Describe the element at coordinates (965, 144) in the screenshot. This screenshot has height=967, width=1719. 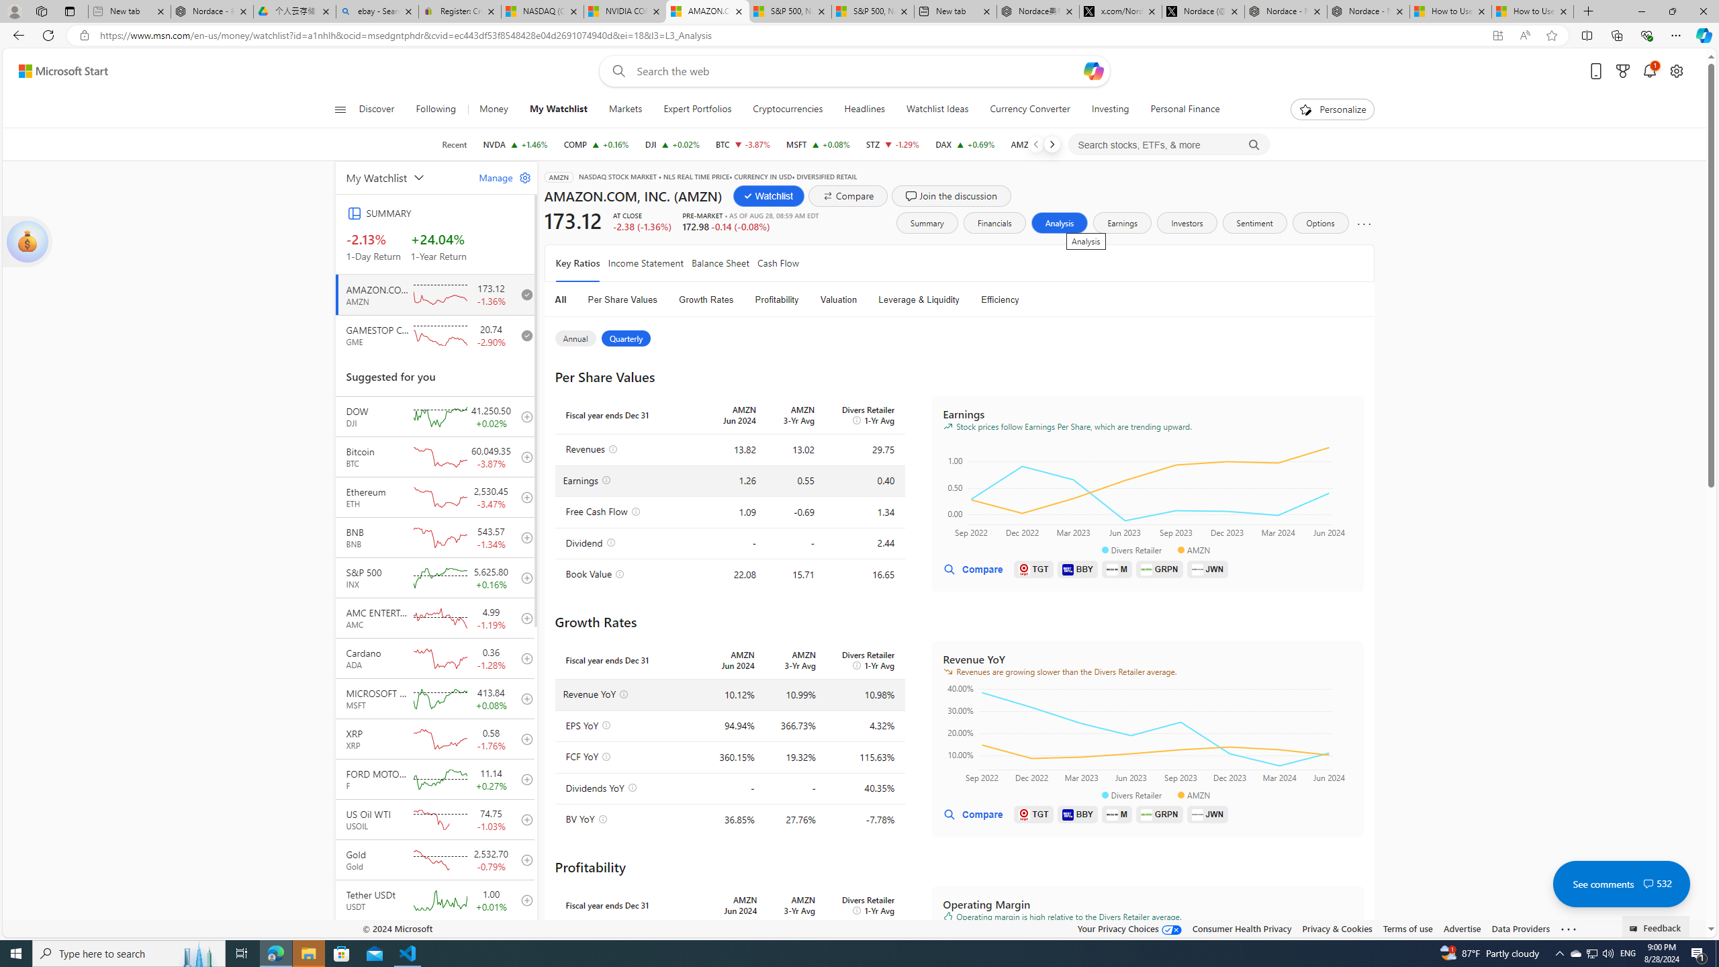
I see `DAX DAX increase 18,810.38 +128.57 +0.69%` at that location.